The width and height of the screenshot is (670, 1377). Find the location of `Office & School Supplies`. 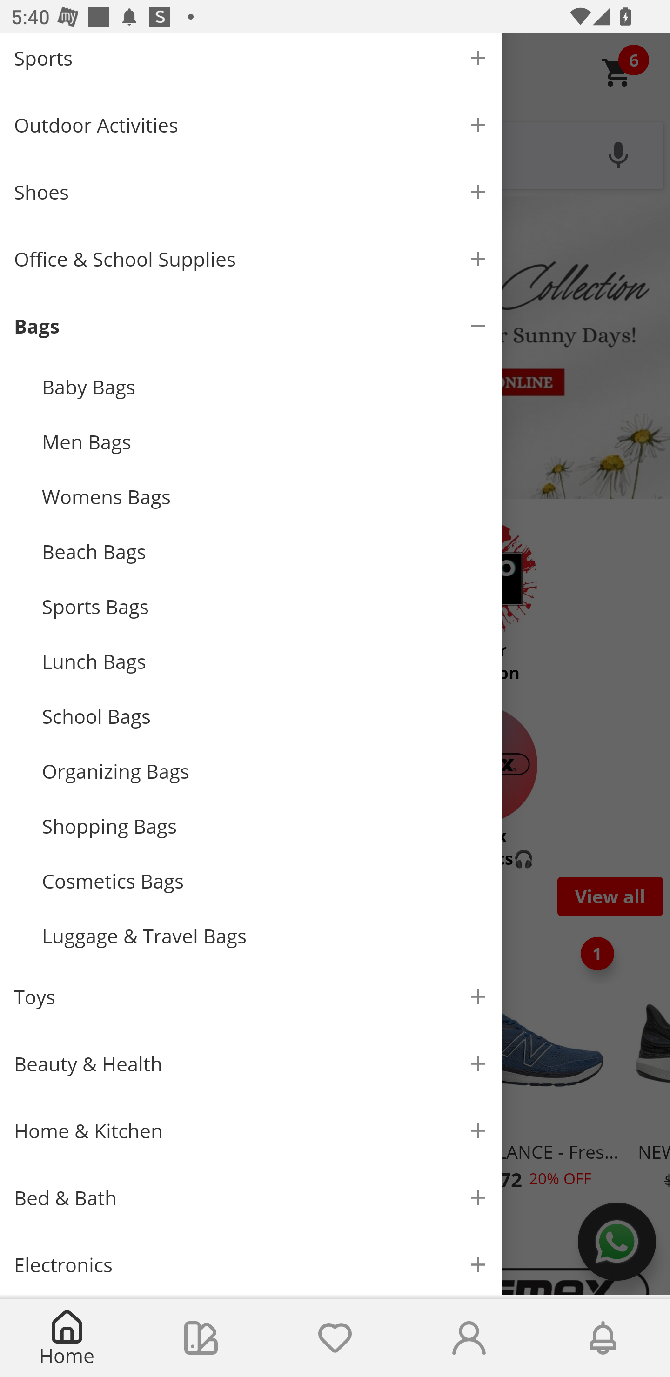

Office & School Supplies is located at coordinates (251, 259).